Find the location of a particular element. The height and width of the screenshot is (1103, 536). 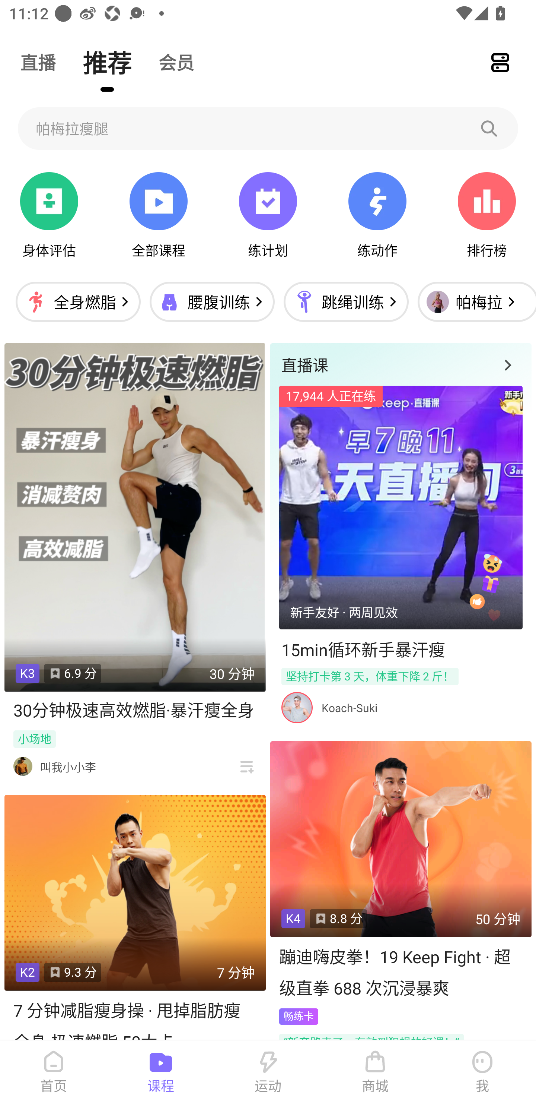

练动作 is located at coordinates (377, 215).